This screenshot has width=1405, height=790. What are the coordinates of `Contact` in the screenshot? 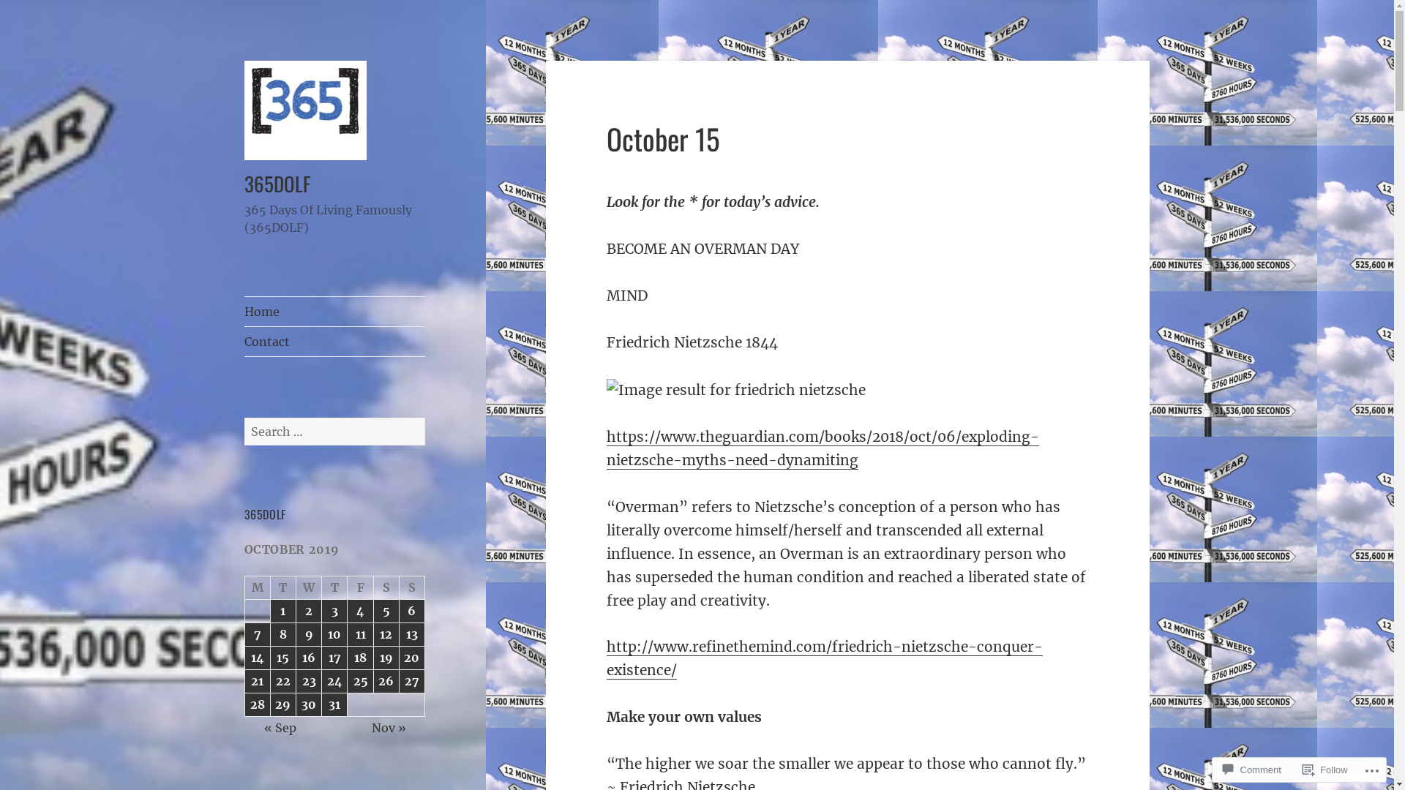 It's located at (335, 341).